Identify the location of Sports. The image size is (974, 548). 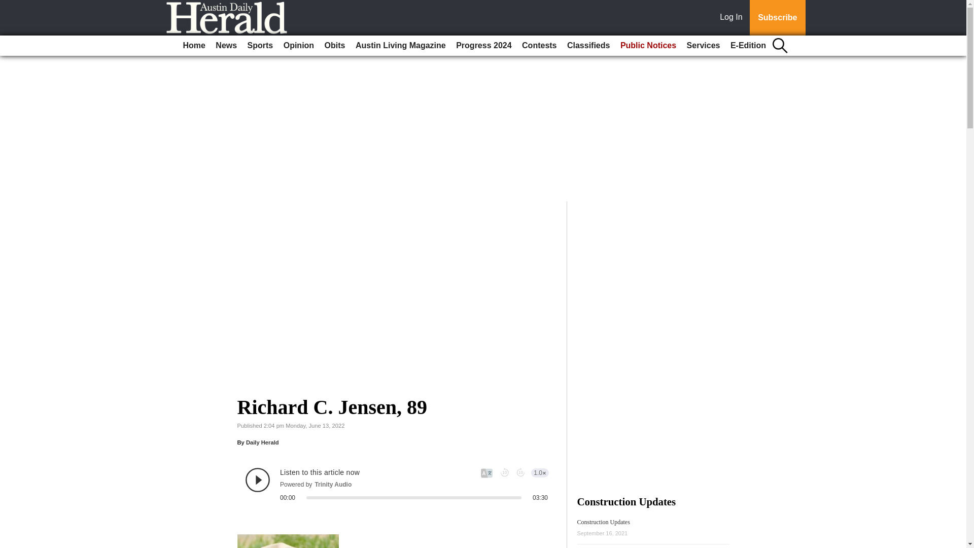
(261, 46).